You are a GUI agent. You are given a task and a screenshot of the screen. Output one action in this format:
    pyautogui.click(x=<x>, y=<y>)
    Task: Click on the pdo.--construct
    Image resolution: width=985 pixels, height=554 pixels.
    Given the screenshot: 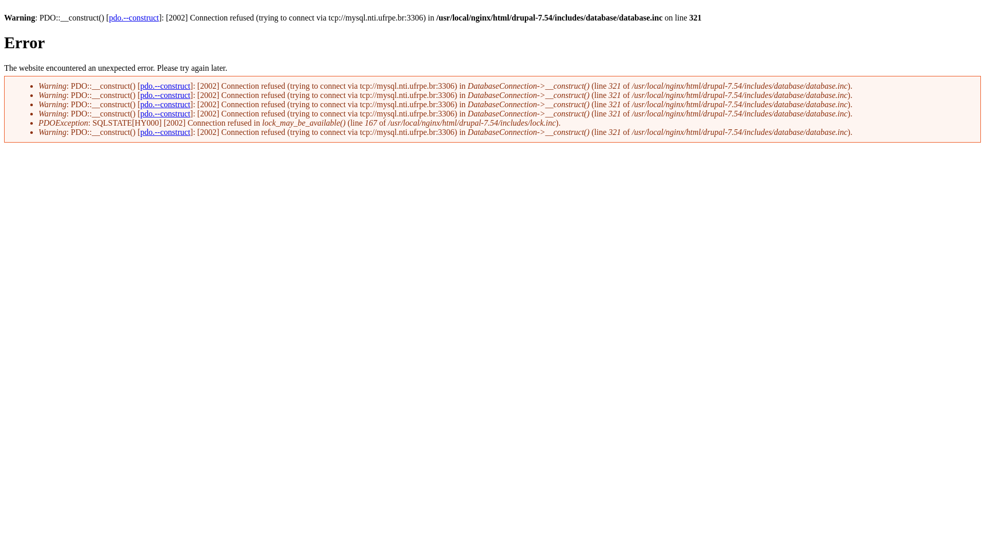 What is the action you would take?
    pyautogui.click(x=133, y=17)
    